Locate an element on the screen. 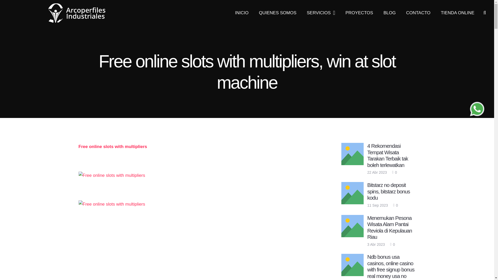 The width and height of the screenshot is (498, 280). Free online slots with multipliers is located at coordinates (112, 204).